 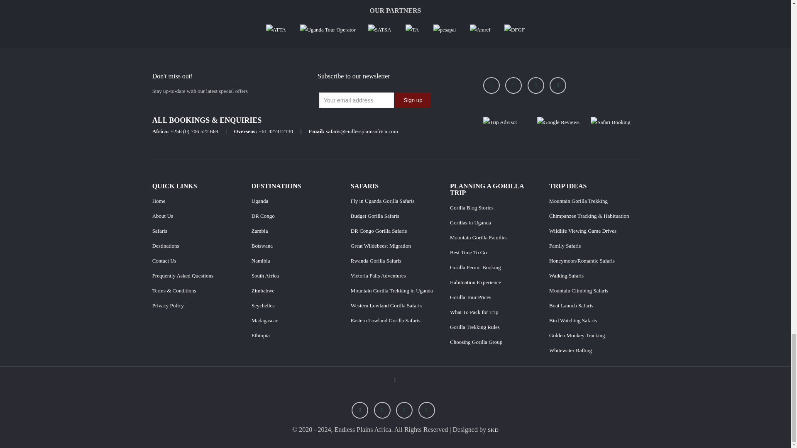 What do you see at coordinates (413, 100) in the screenshot?
I see `Sign up` at bounding box center [413, 100].